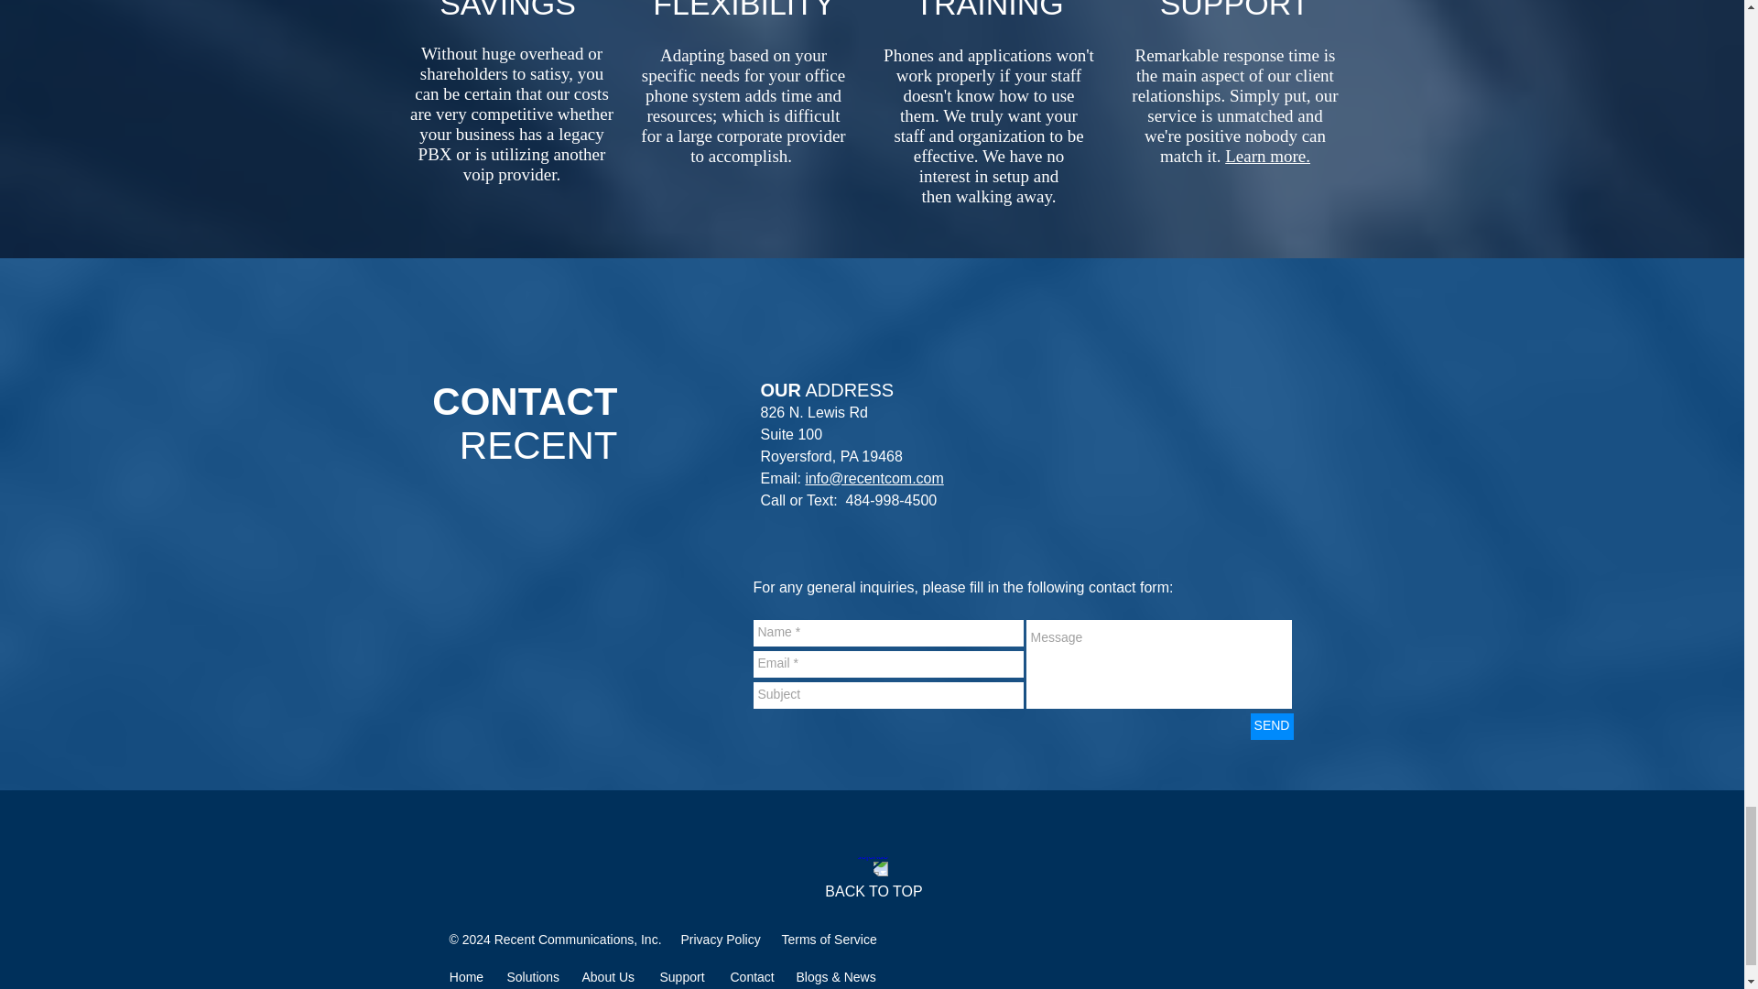  What do you see at coordinates (722, 940) in the screenshot?
I see `Privacy Policy` at bounding box center [722, 940].